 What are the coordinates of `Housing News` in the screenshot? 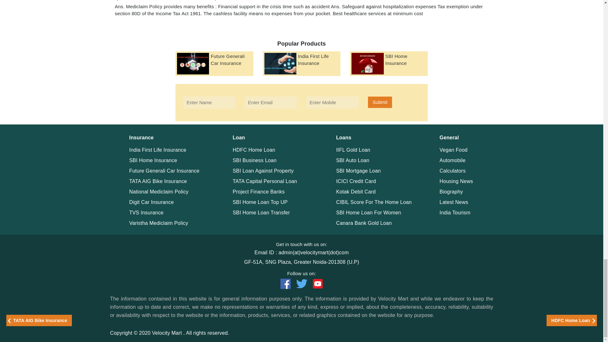 It's located at (456, 180).